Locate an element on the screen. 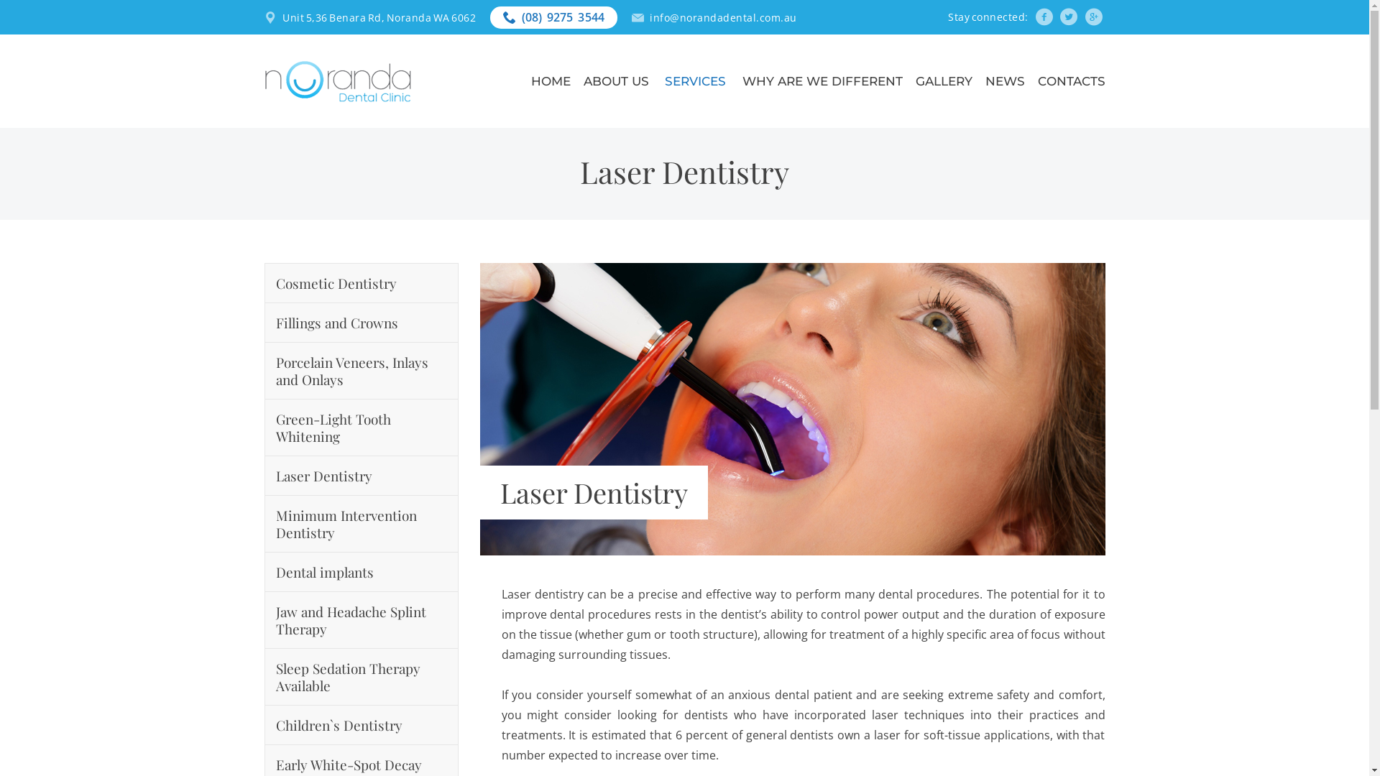  NEWS is located at coordinates (1005, 81).